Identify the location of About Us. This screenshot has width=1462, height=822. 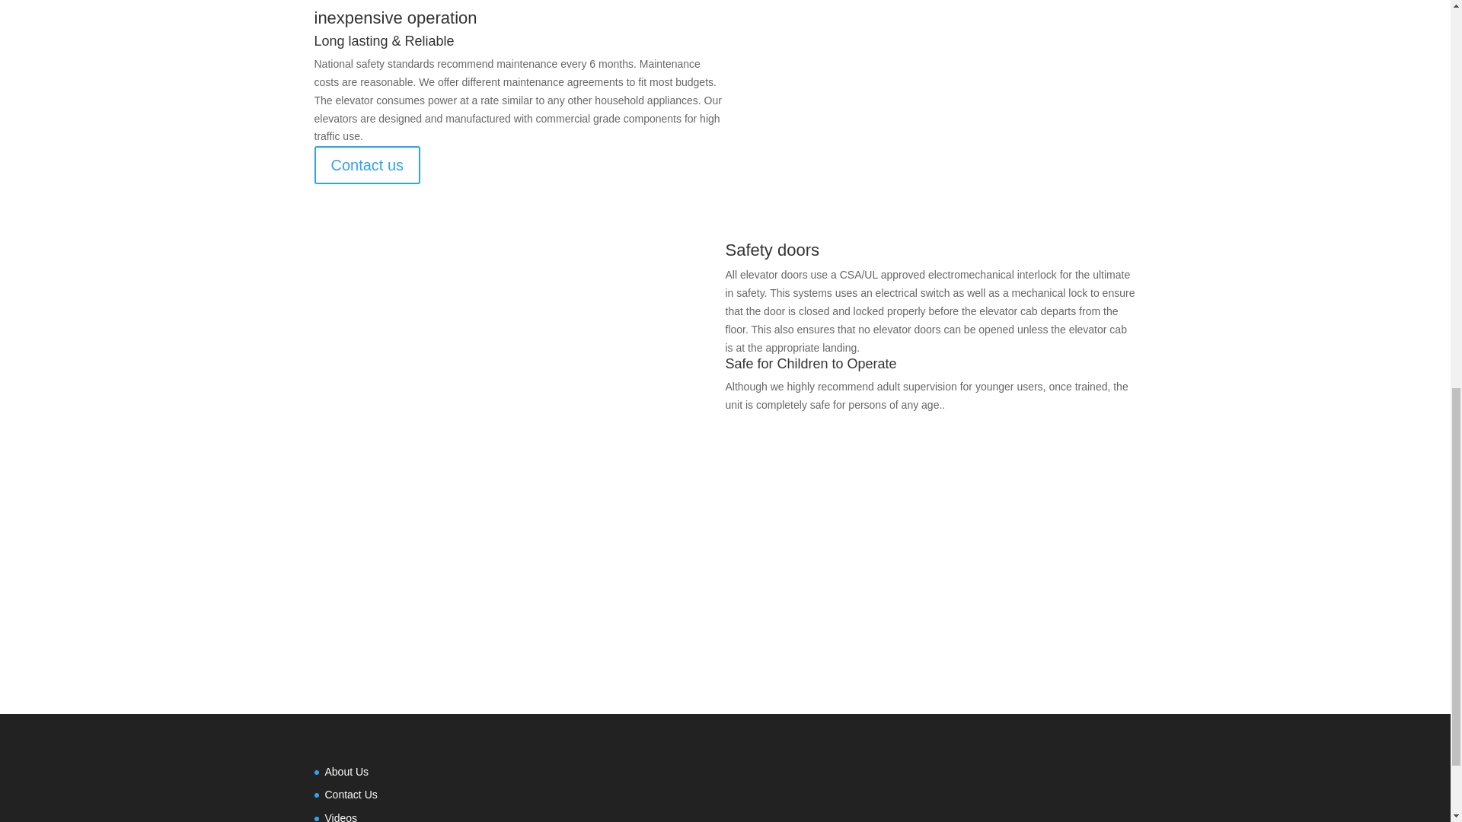
(346, 771).